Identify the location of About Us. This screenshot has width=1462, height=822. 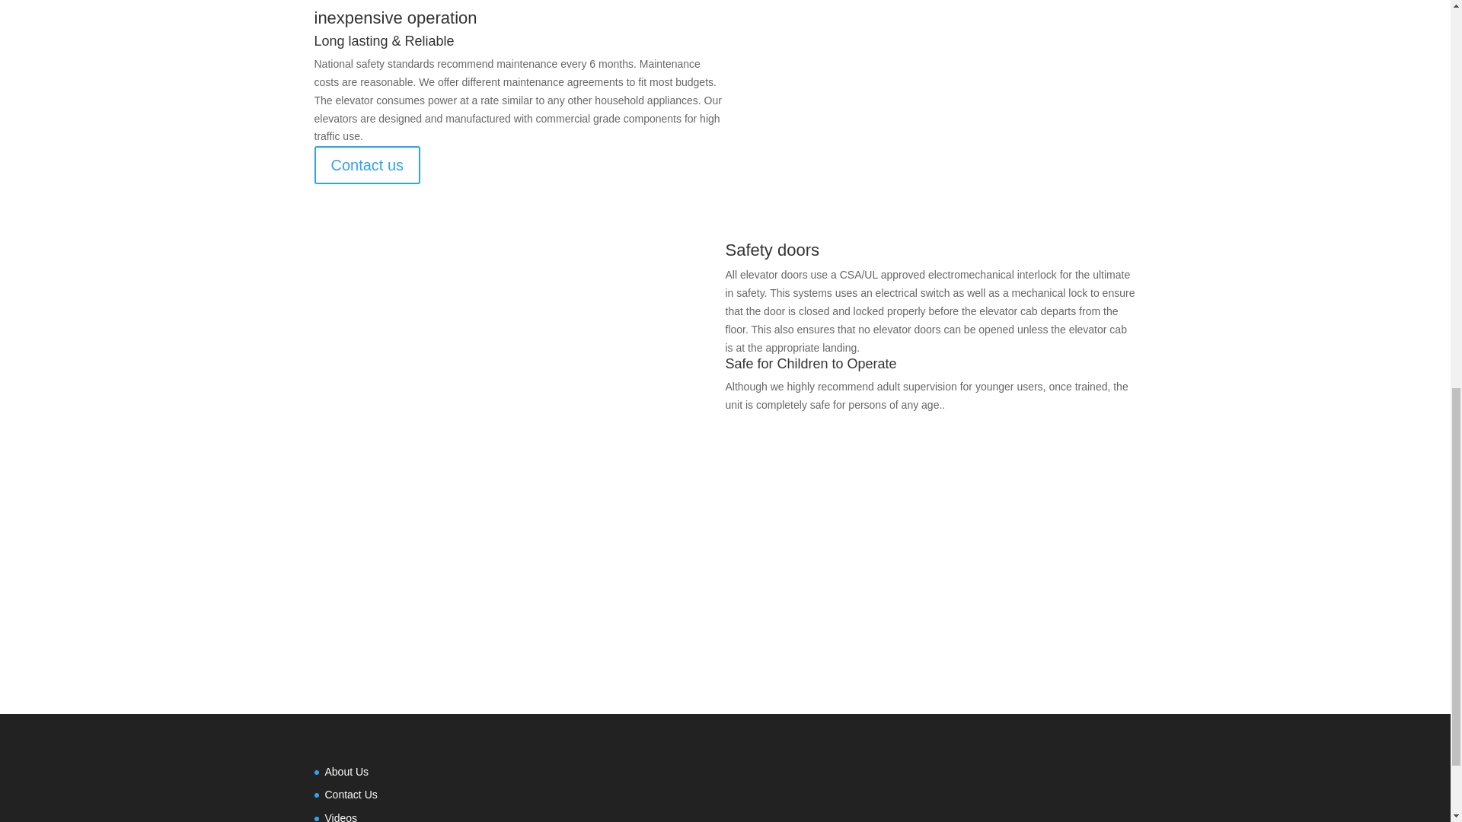
(346, 771).